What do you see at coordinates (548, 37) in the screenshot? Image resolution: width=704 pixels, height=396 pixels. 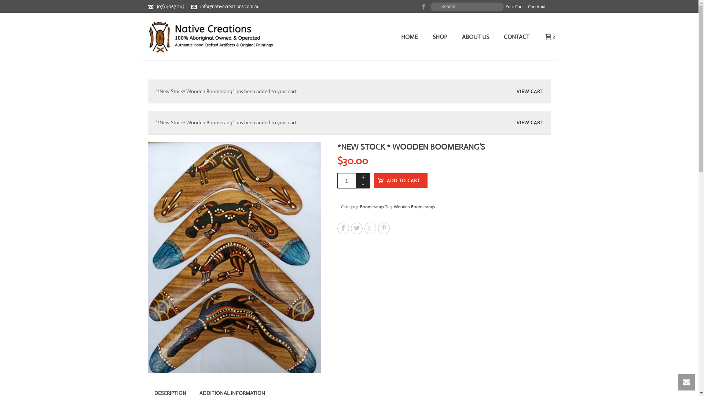 I see `2` at bounding box center [548, 37].